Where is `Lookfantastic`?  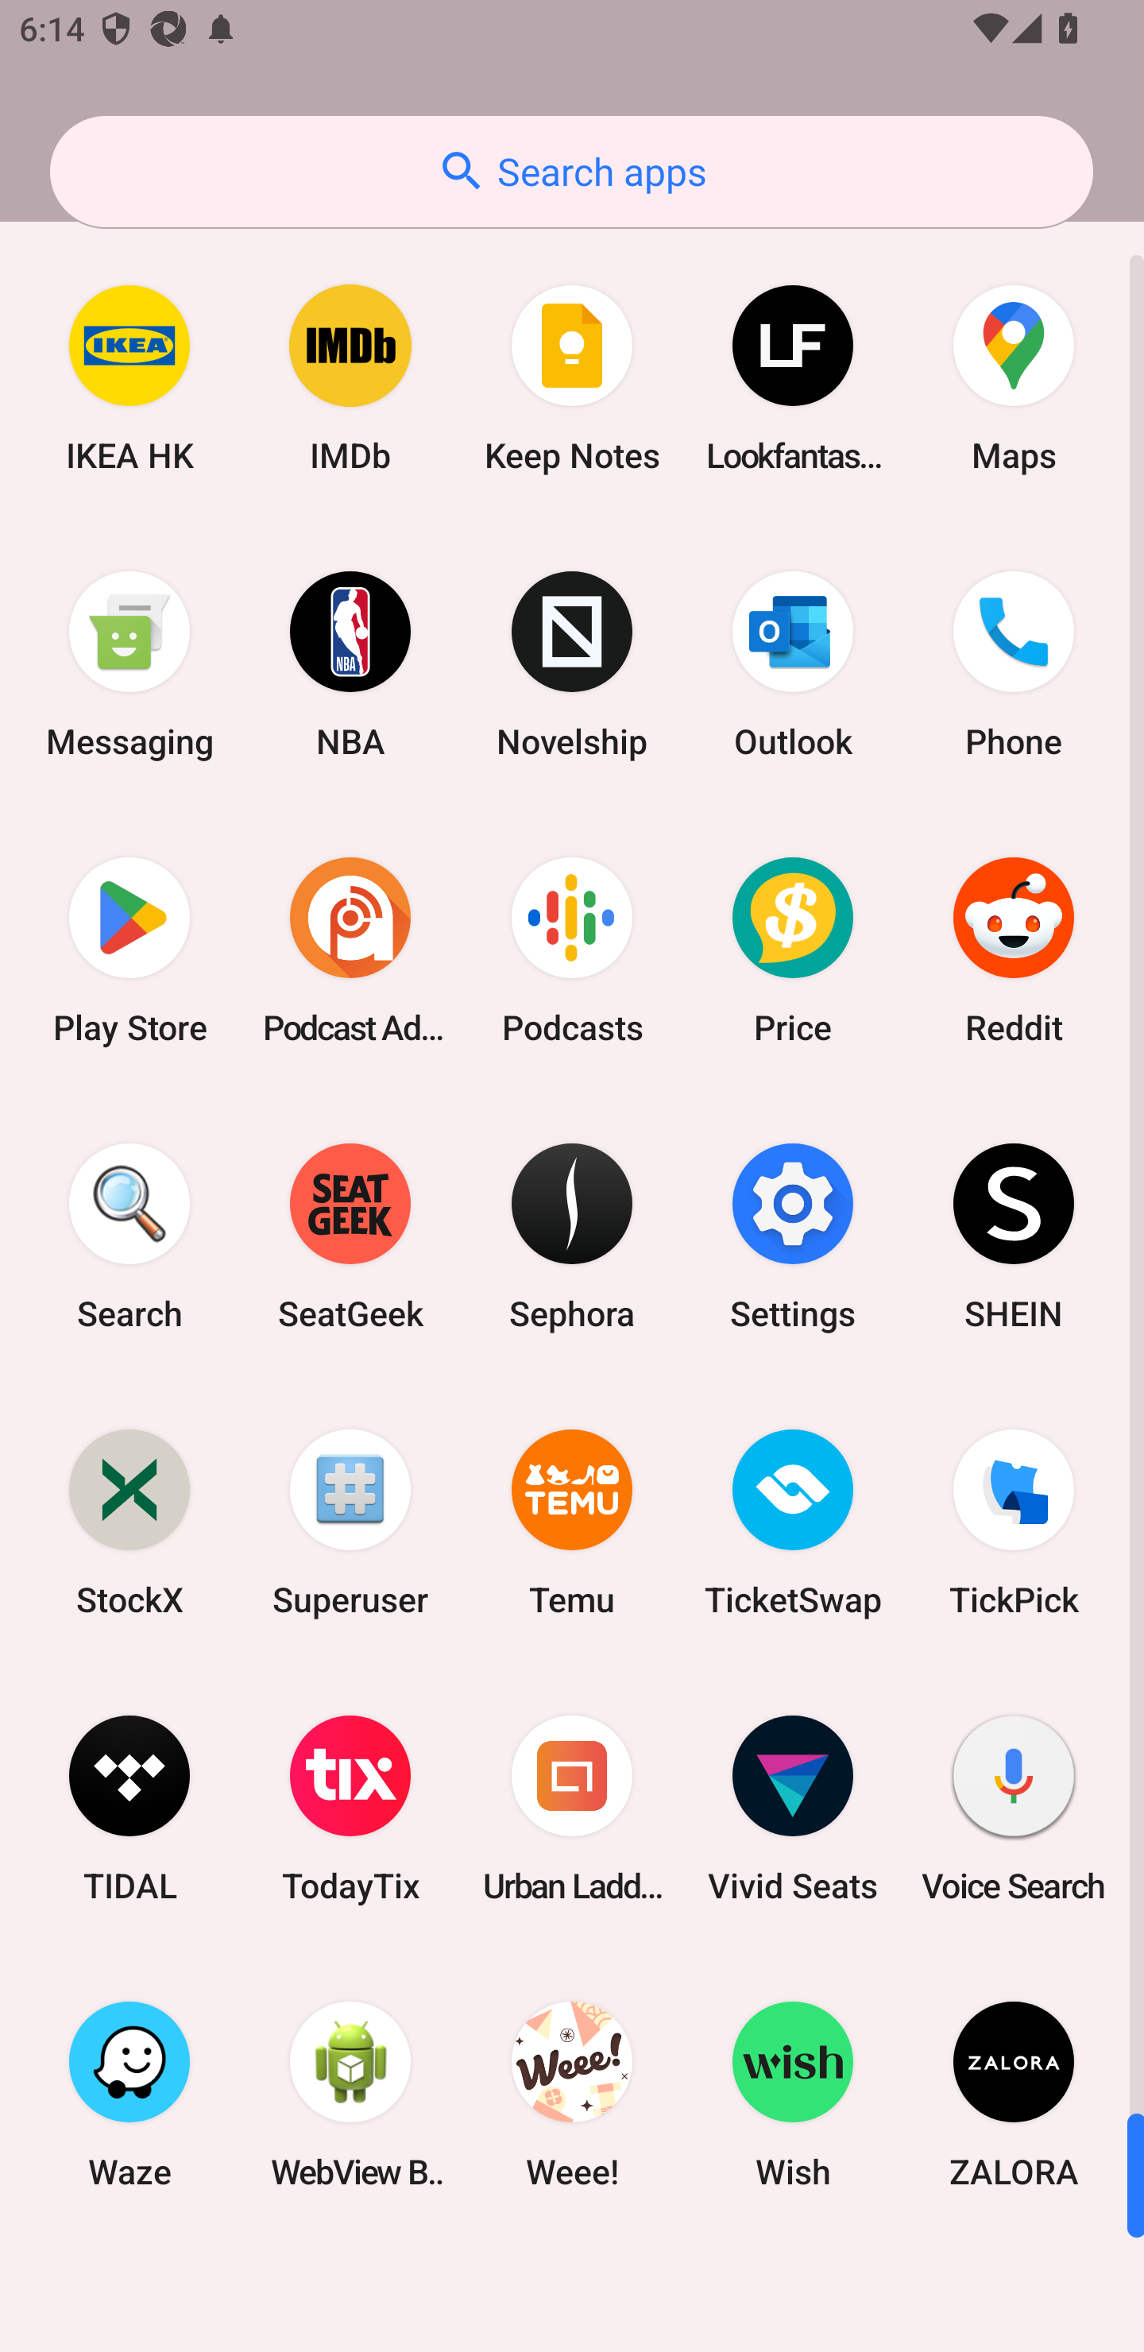 Lookfantastic is located at coordinates (793, 378).